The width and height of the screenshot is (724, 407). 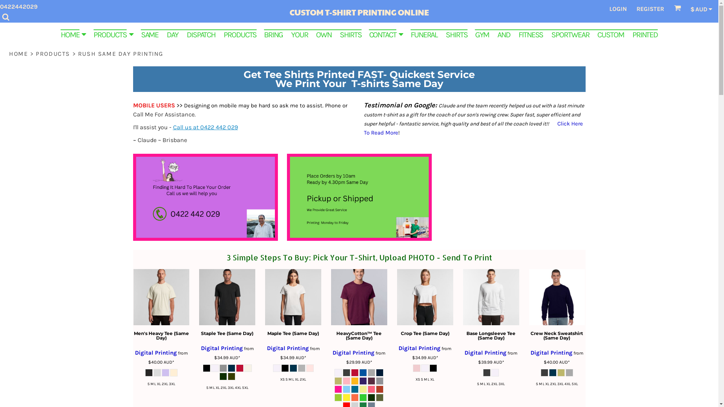 I want to click on AS Colour Staple Tee (Same Day) SAMEDAY, Staple Tee 5001, so click(x=227, y=297).